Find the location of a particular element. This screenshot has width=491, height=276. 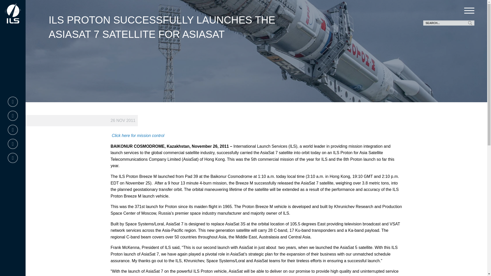

Search for: is located at coordinates (449, 23).